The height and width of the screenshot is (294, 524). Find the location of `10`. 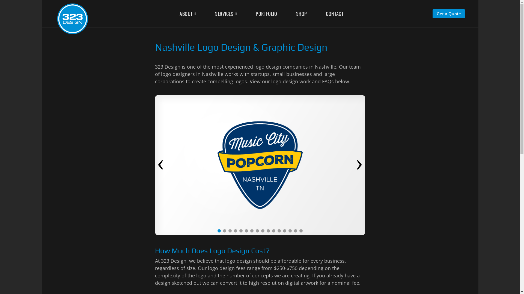

10 is located at coordinates (268, 231).